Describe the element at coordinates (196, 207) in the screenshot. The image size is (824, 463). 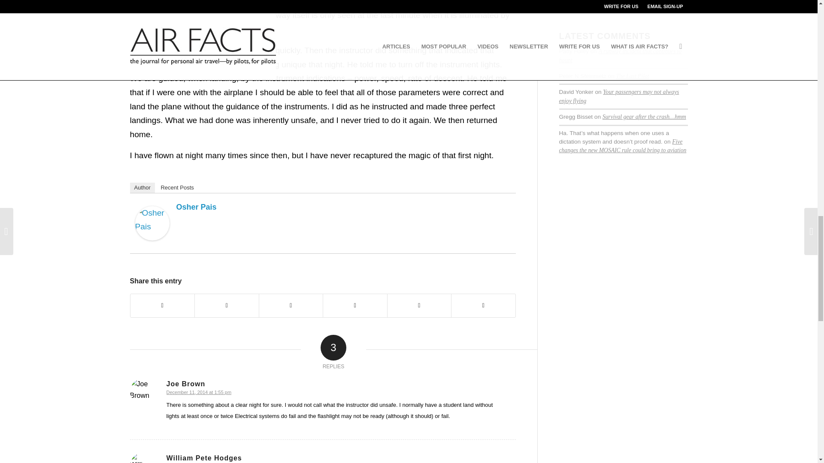
I see `Osher Pais` at that location.